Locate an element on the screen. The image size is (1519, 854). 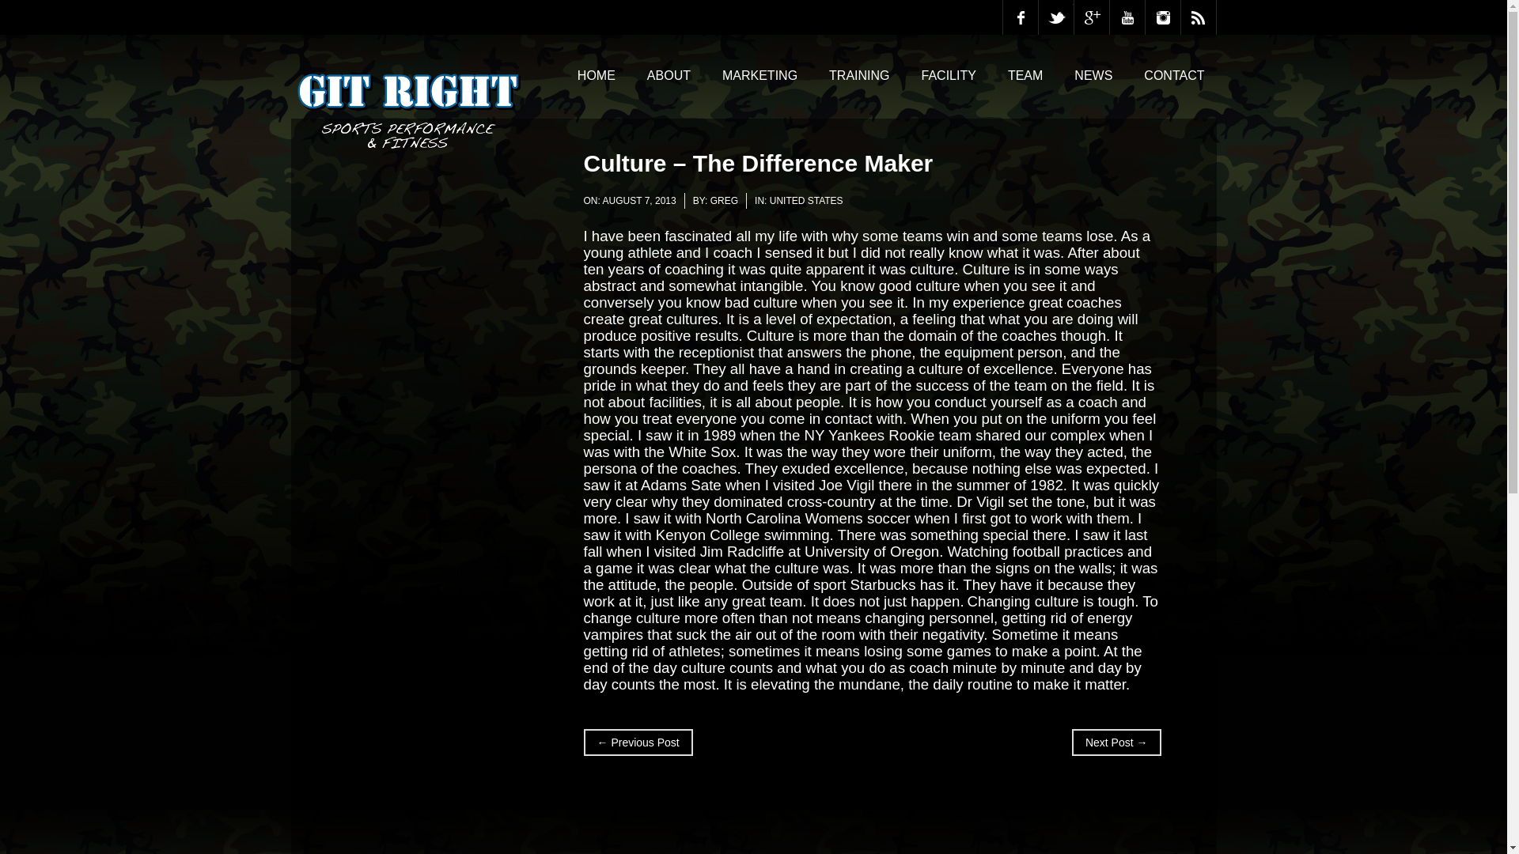
HOME is located at coordinates (596, 75).